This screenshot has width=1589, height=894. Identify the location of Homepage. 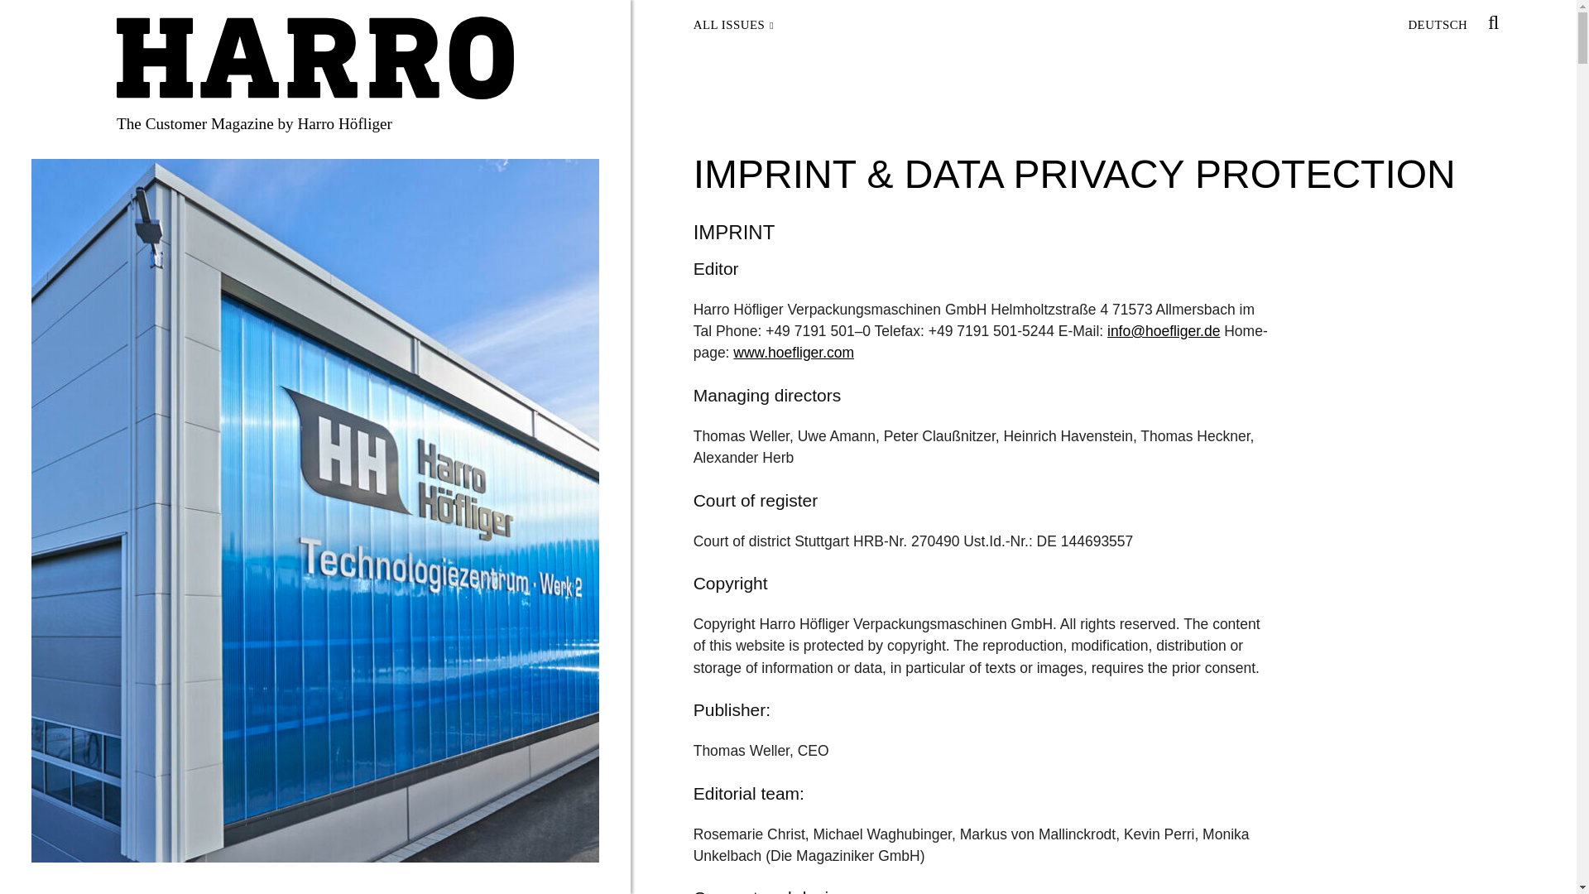
(314, 58).